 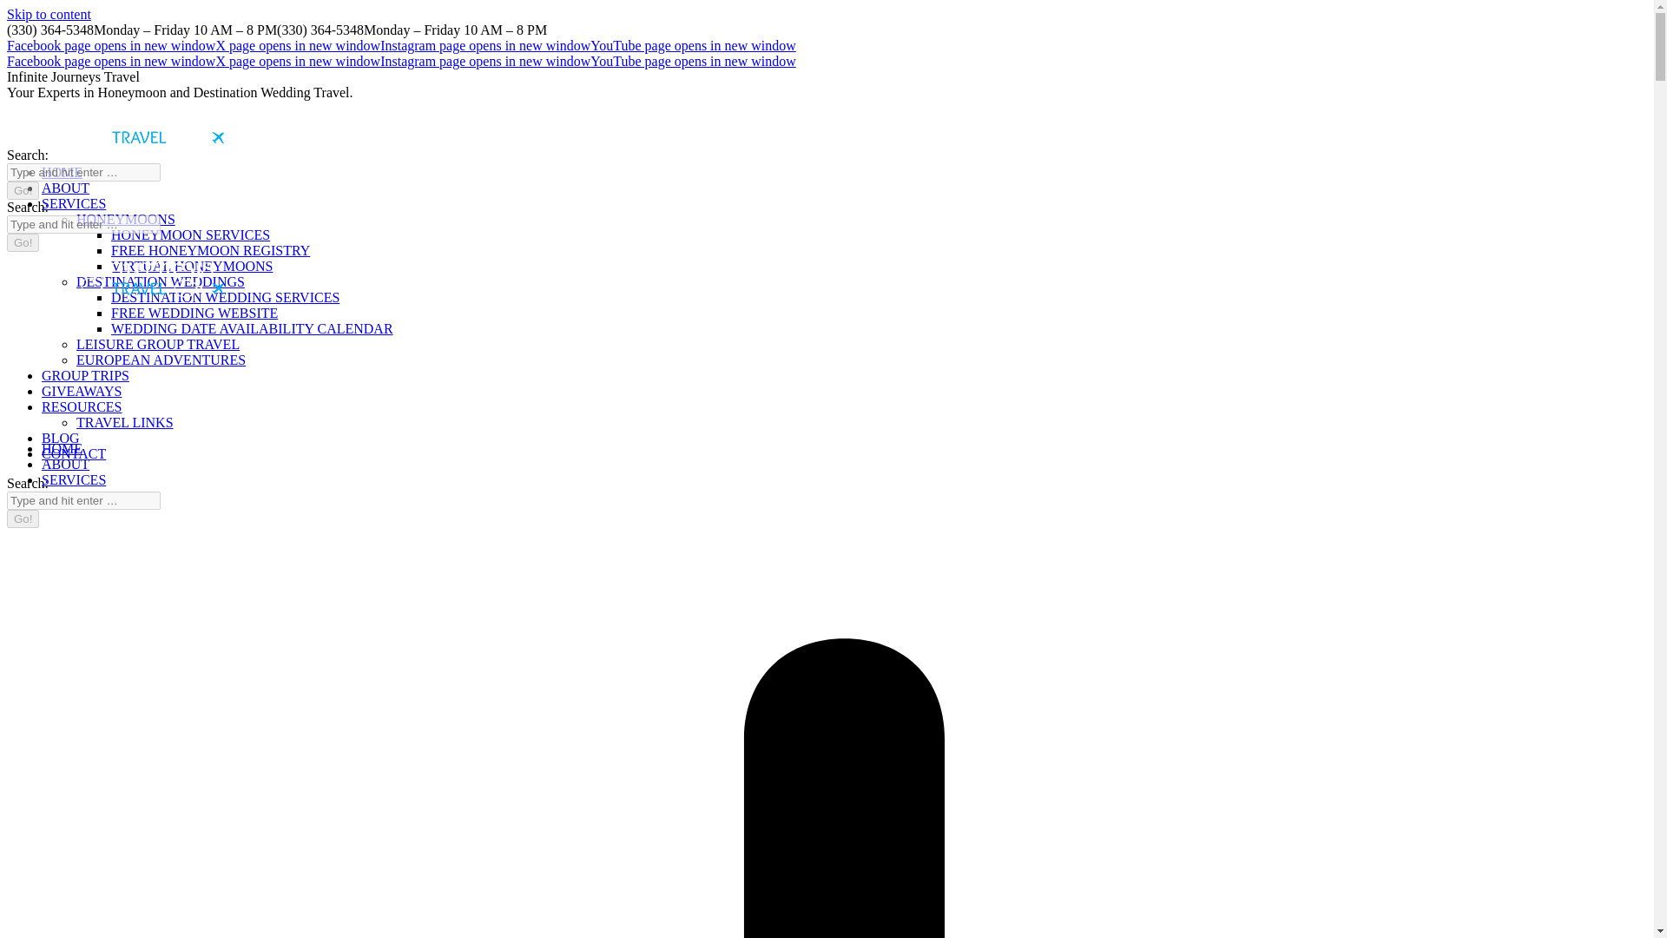 I want to click on DESTINATION WEDDINGS, so click(x=161, y=281).